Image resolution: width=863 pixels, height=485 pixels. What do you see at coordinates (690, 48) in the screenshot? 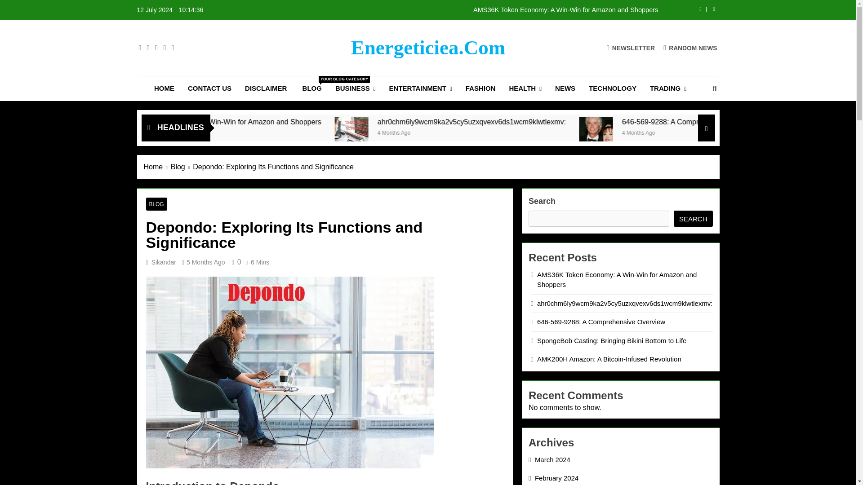
I see `RANDOM NEWS` at bounding box center [690, 48].